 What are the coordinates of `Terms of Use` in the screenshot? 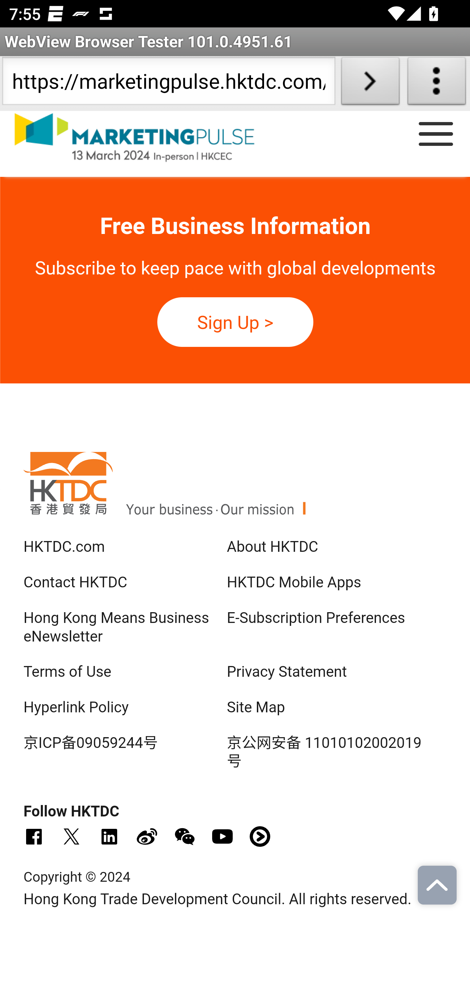 It's located at (73, 672).